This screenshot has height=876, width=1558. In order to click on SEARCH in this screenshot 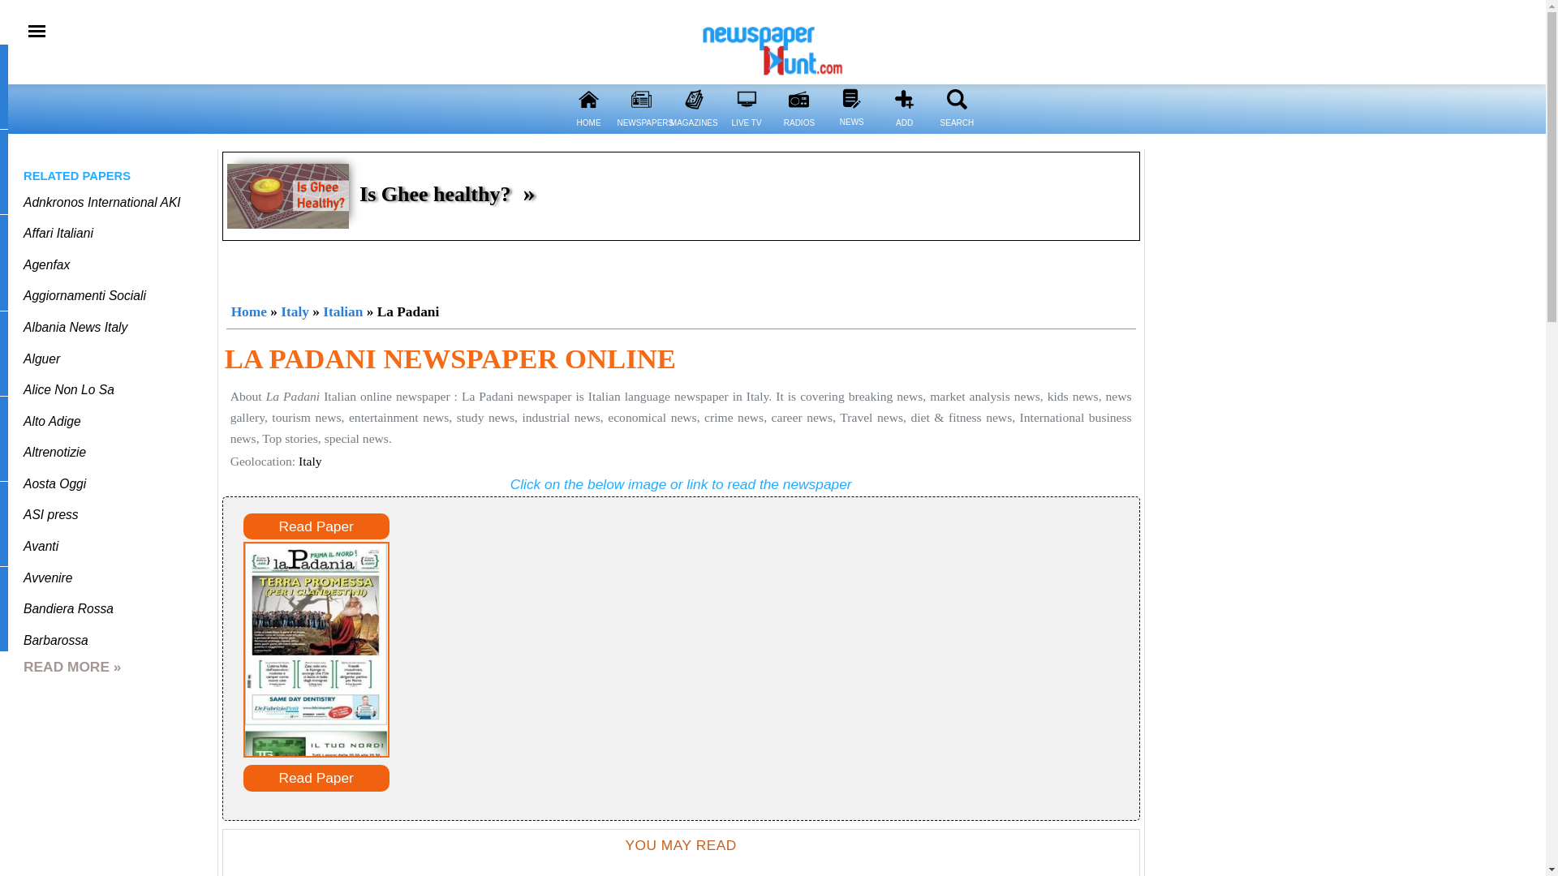, I will do `click(956, 133)`.